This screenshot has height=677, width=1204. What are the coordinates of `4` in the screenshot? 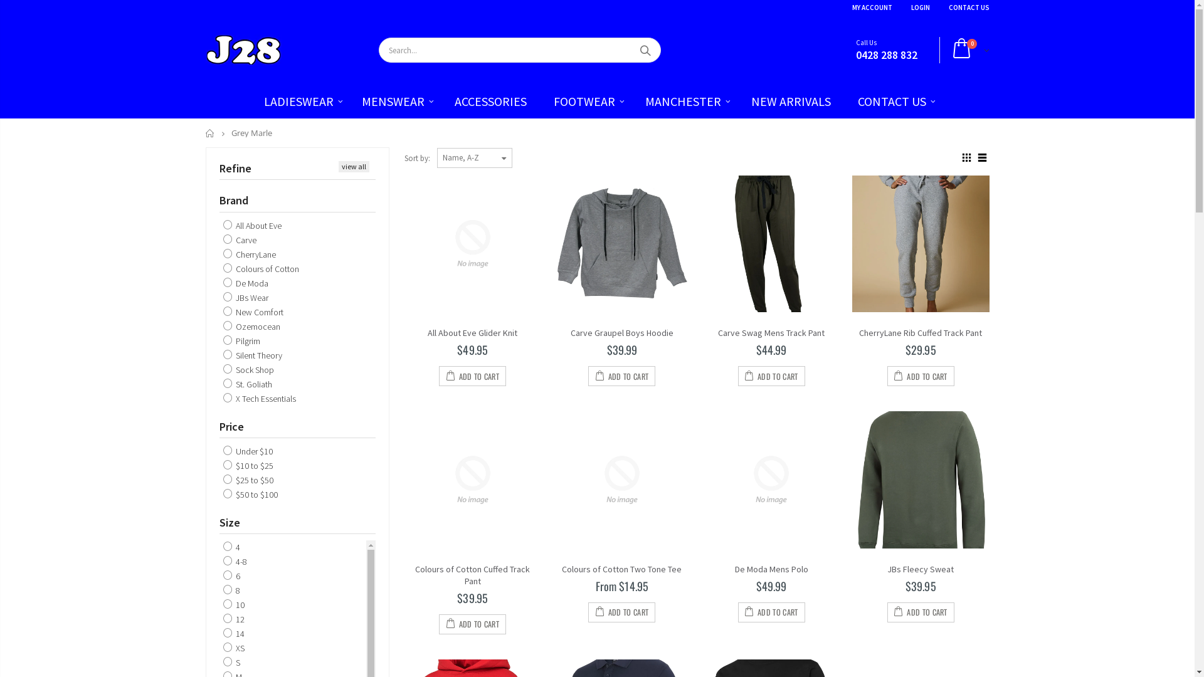 It's located at (232, 547).